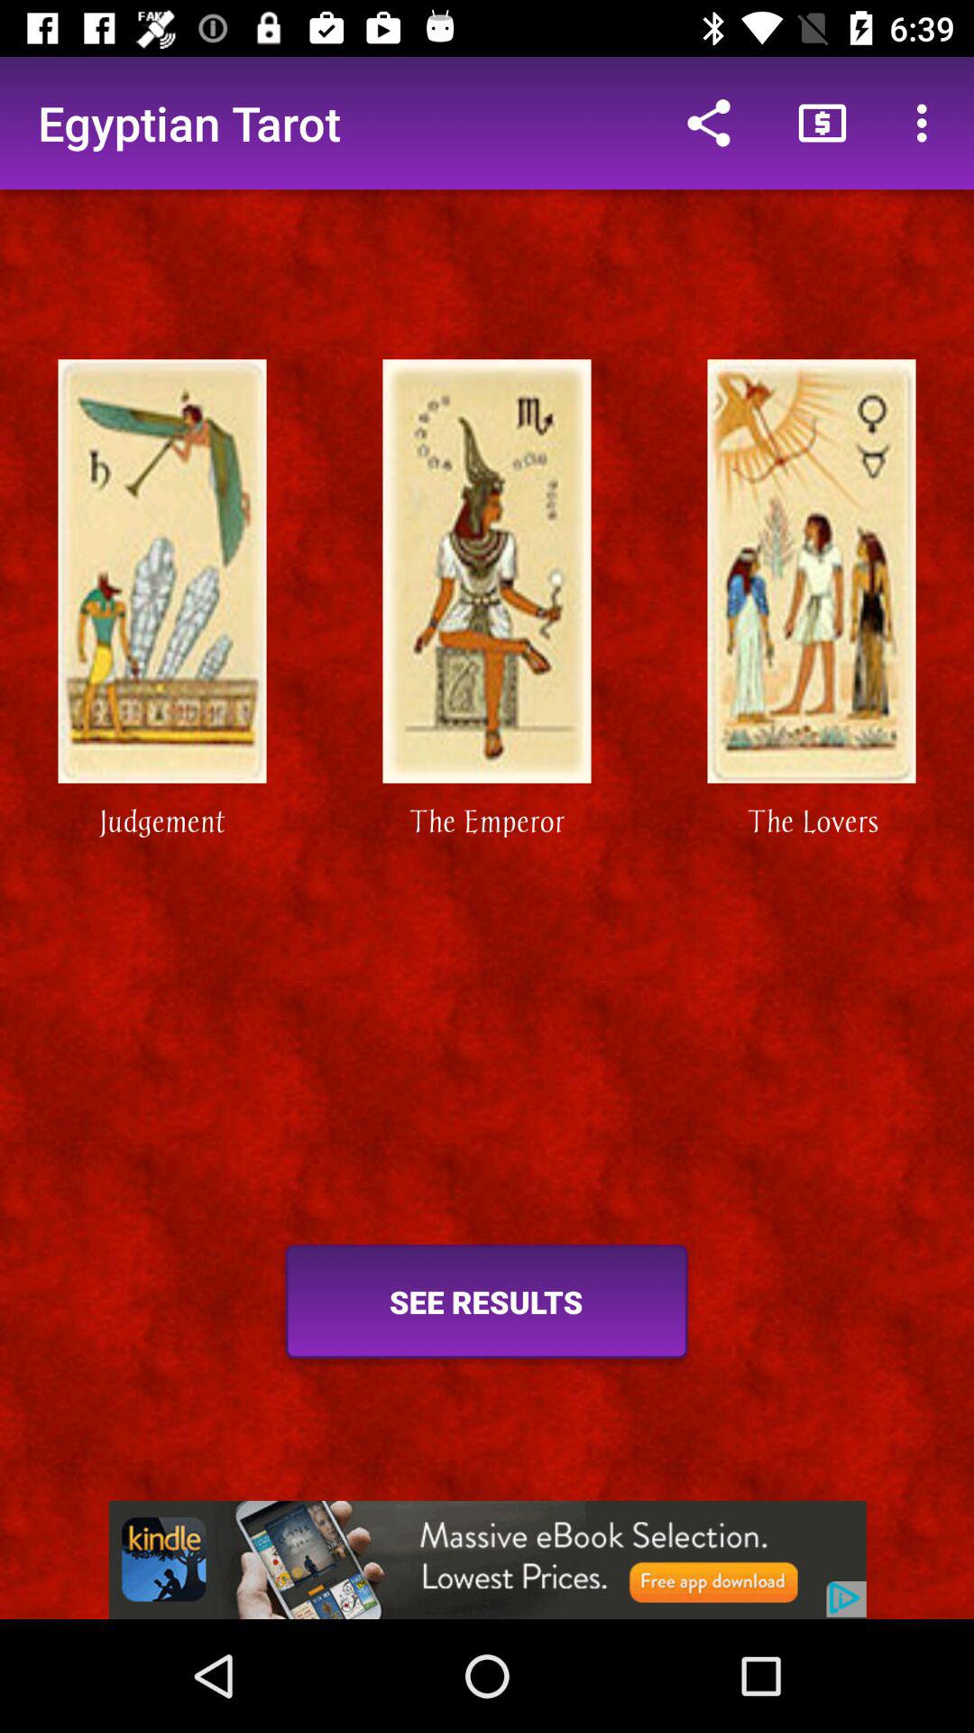 The height and width of the screenshot is (1733, 974). I want to click on advertisement, so click(487, 1560).